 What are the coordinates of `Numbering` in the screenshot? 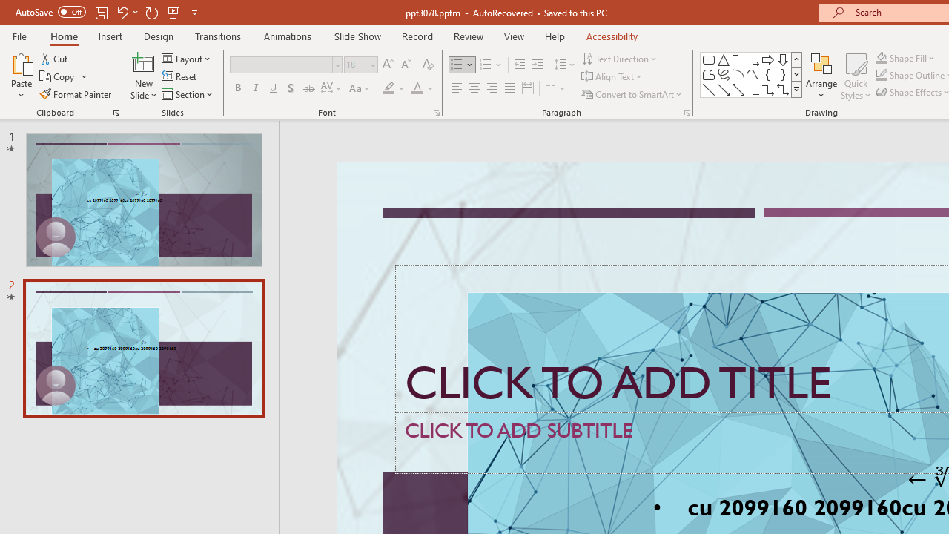 It's located at (485, 65).